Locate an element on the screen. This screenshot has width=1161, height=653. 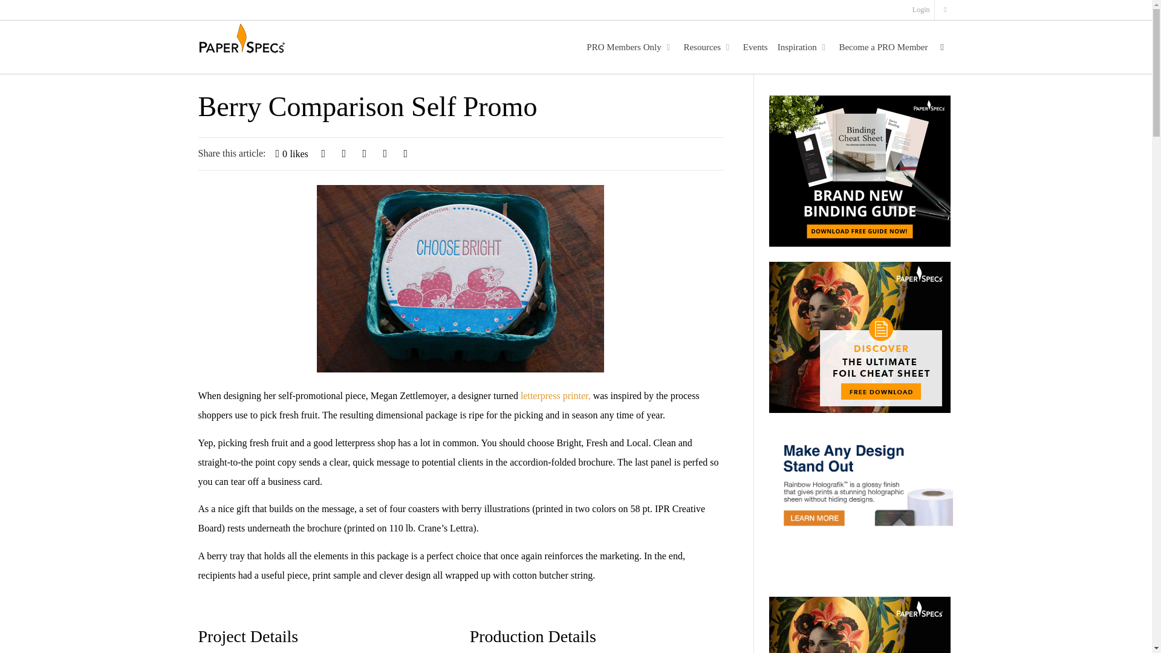
View Cart is located at coordinates (945, 10).